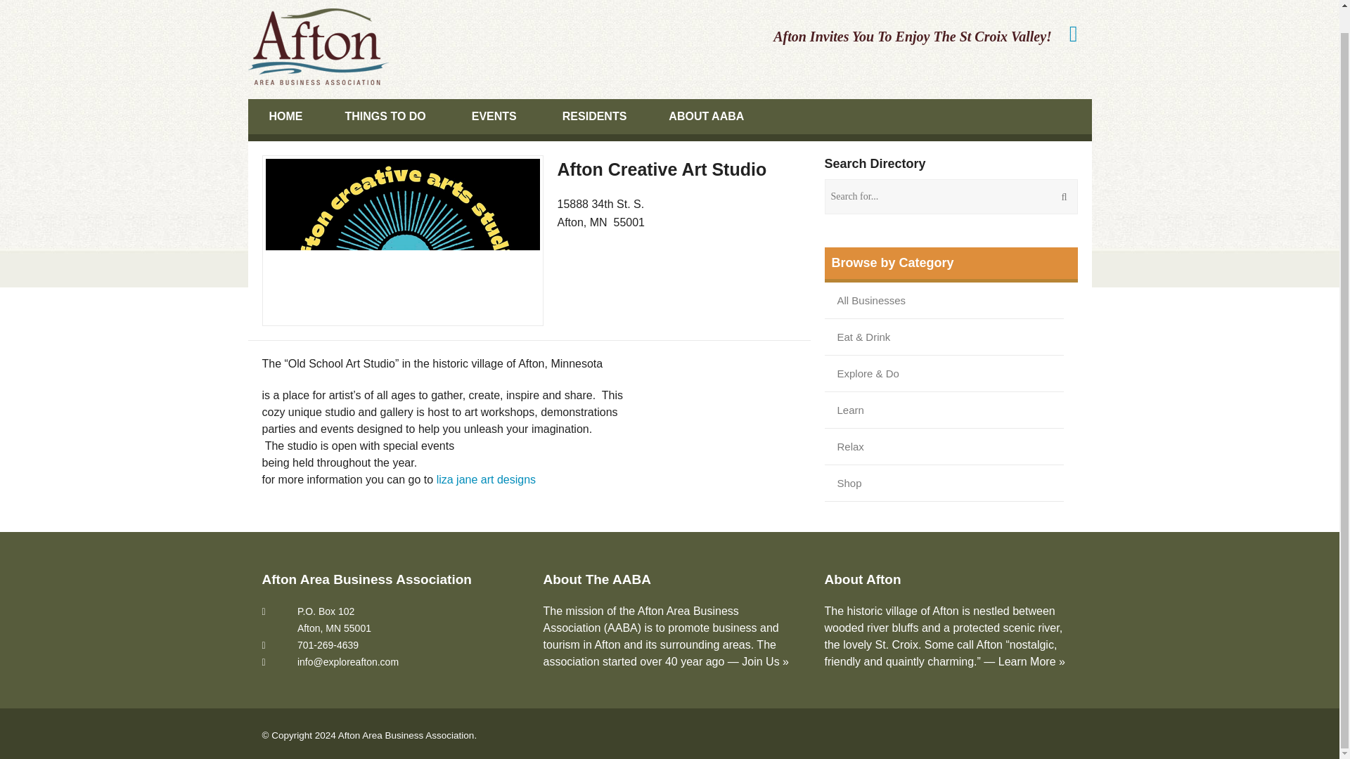  Describe the element at coordinates (707, 117) in the screenshot. I see `ABOUT AABA` at that location.